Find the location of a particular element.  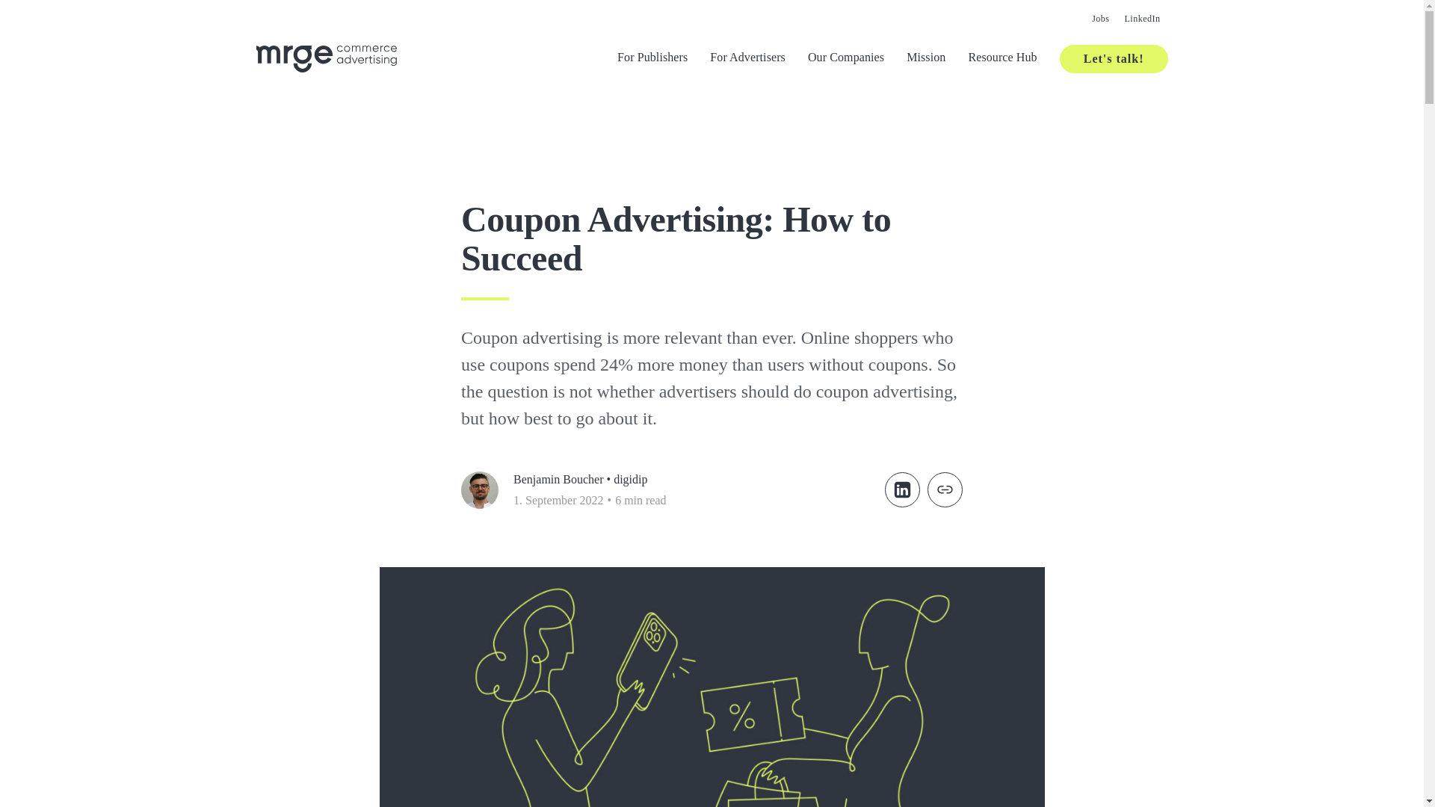

For Advertisers is located at coordinates (747, 58).